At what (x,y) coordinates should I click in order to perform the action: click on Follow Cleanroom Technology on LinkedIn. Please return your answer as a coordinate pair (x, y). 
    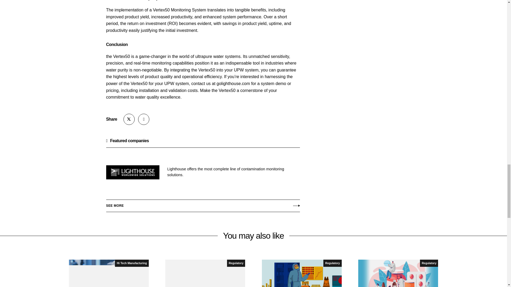
    Looking at the image, I should click on (143, 119).